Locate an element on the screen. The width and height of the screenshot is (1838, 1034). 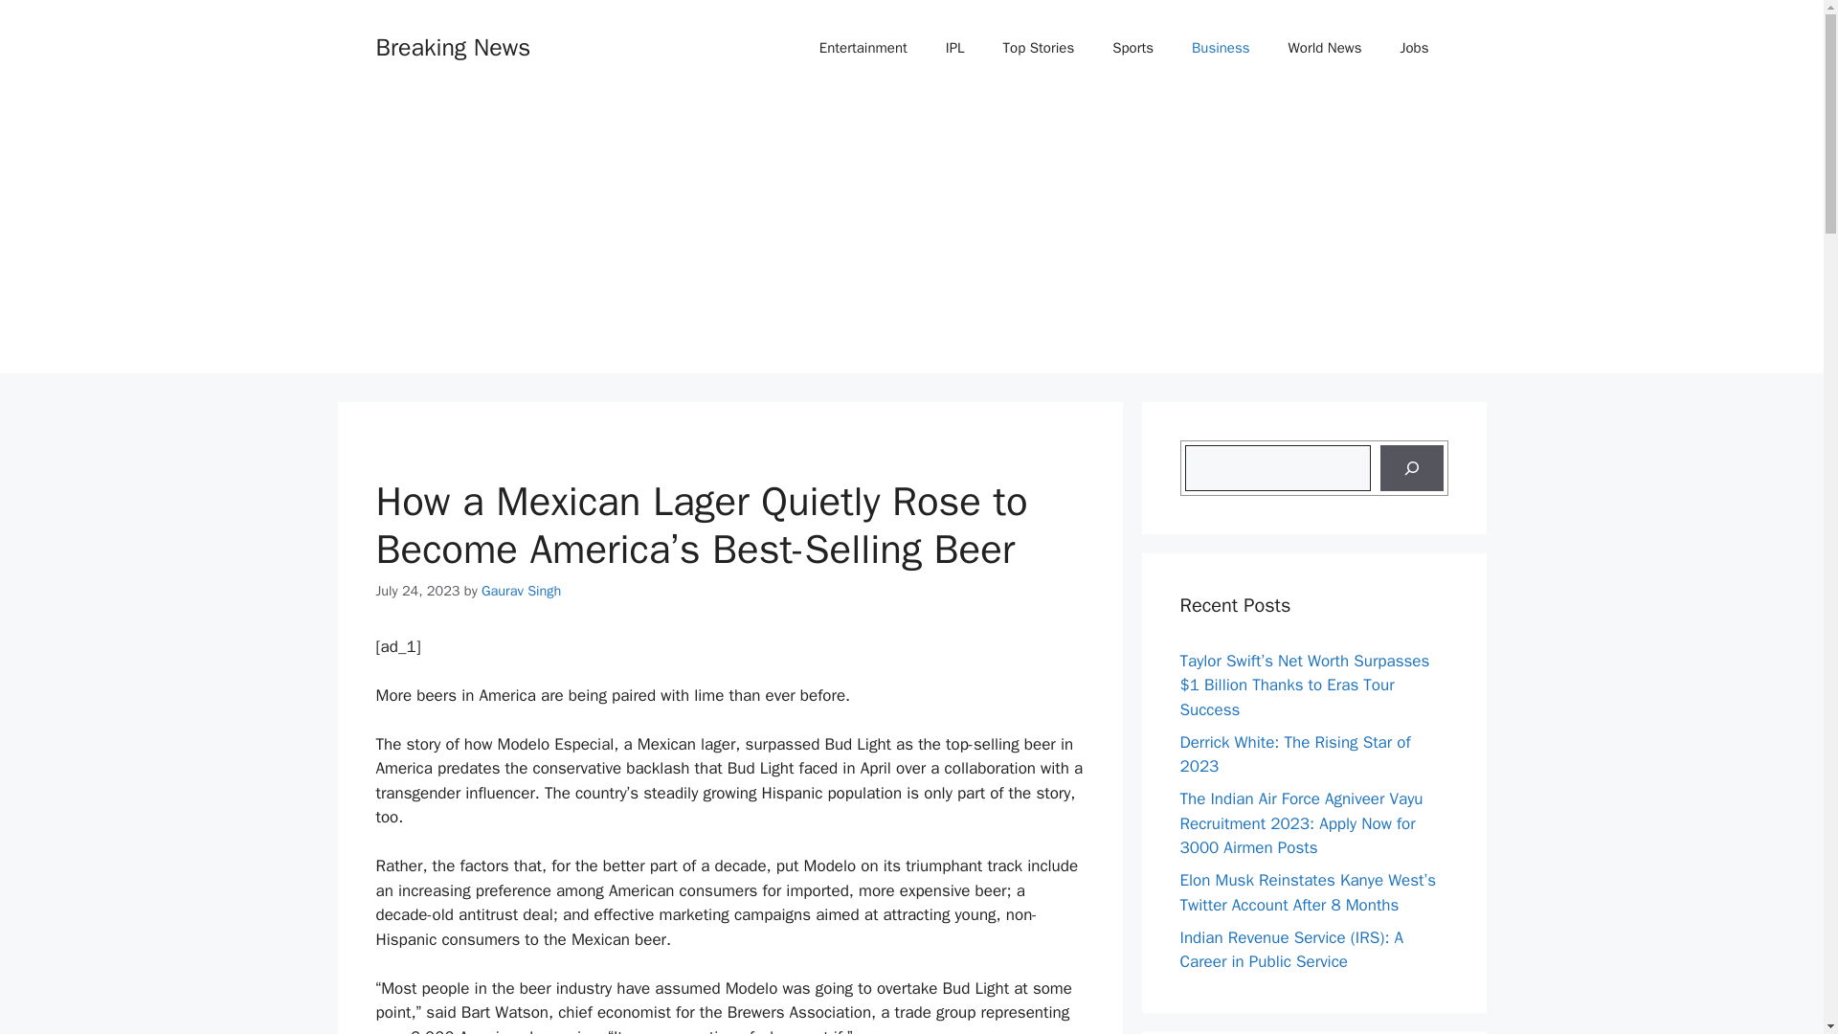
View all posts by Gaurav Singh is located at coordinates (521, 591).